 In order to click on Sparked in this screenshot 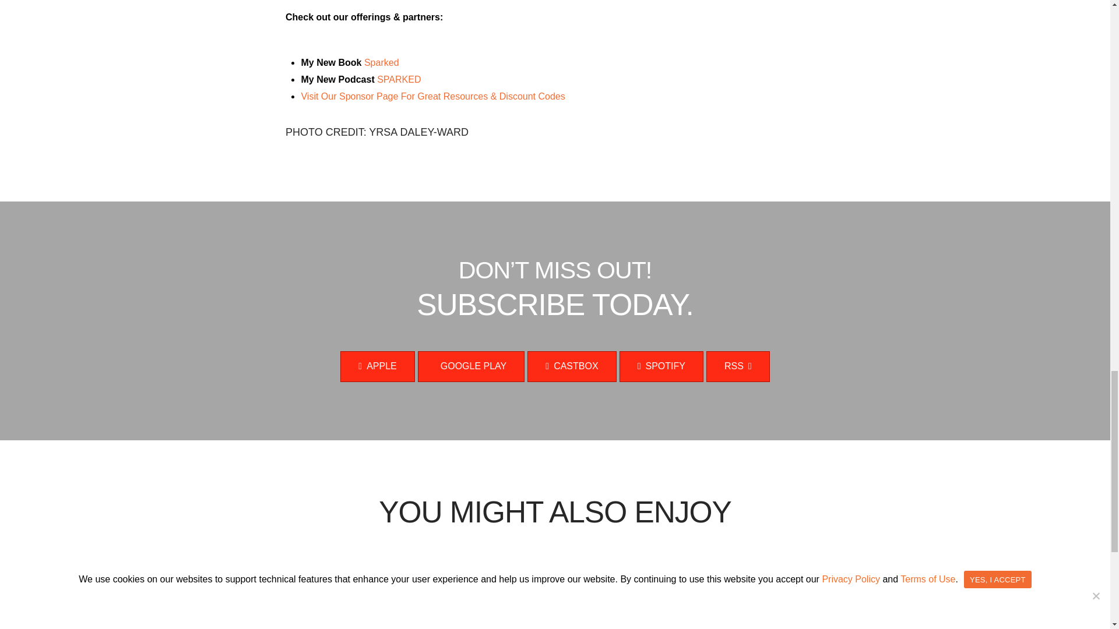, I will do `click(382, 62)`.